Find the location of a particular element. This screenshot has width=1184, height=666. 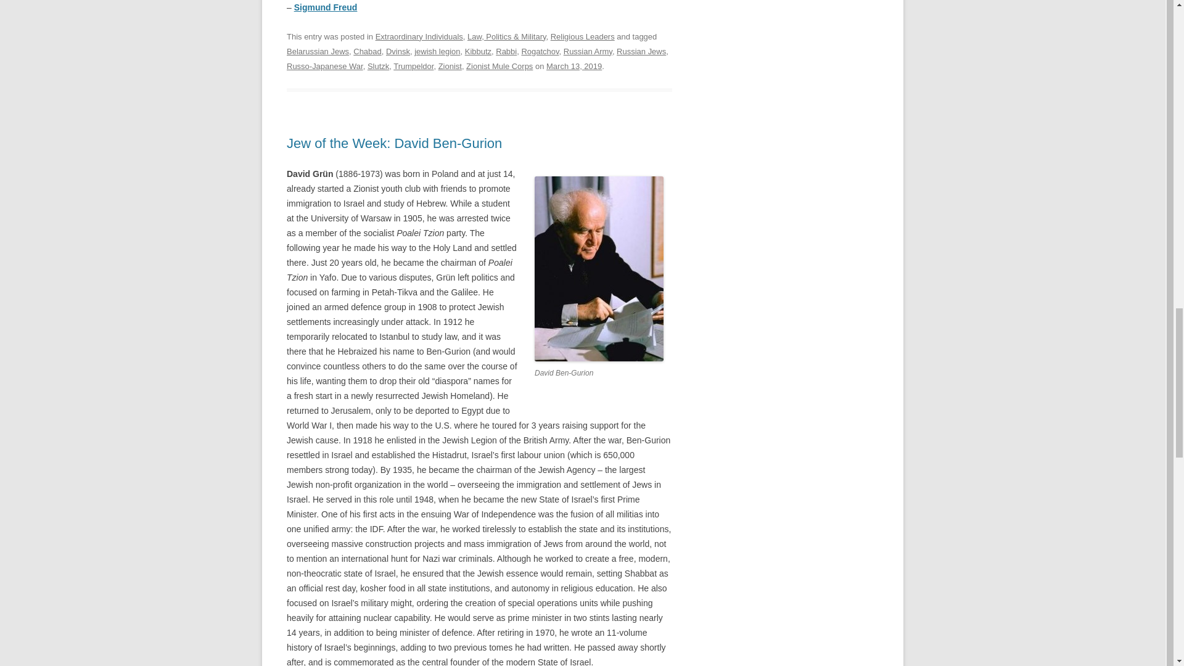

Extraordinary Individuals is located at coordinates (419, 36).